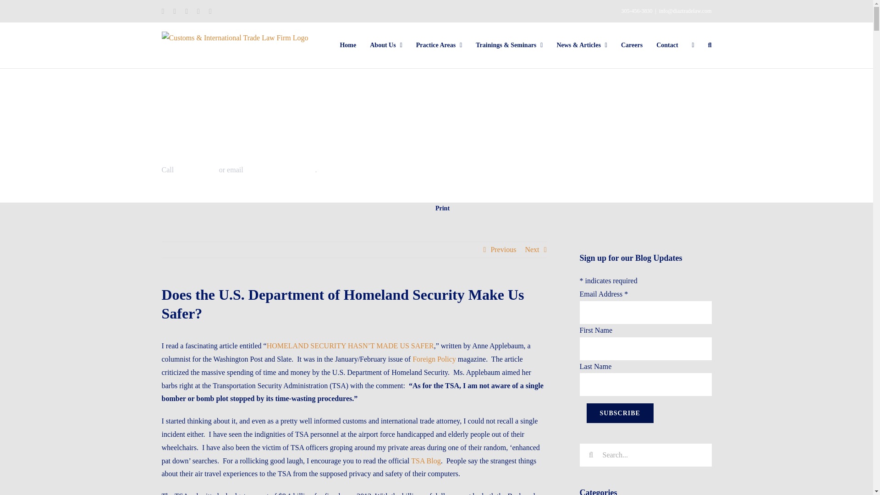 This screenshot has width=880, height=495. What do you see at coordinates (439, 45) in the screenshot?
I see `Practice Areas` at bounding box center [439, 45].